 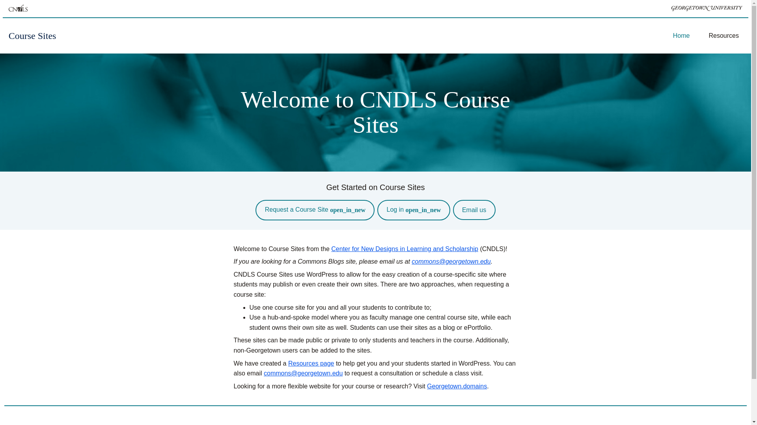 What do you see at coordinates (405, 249) in the screenshot?
I see `Center for New Designs in Learning and Scholarship` at bounding box center [405, 249].